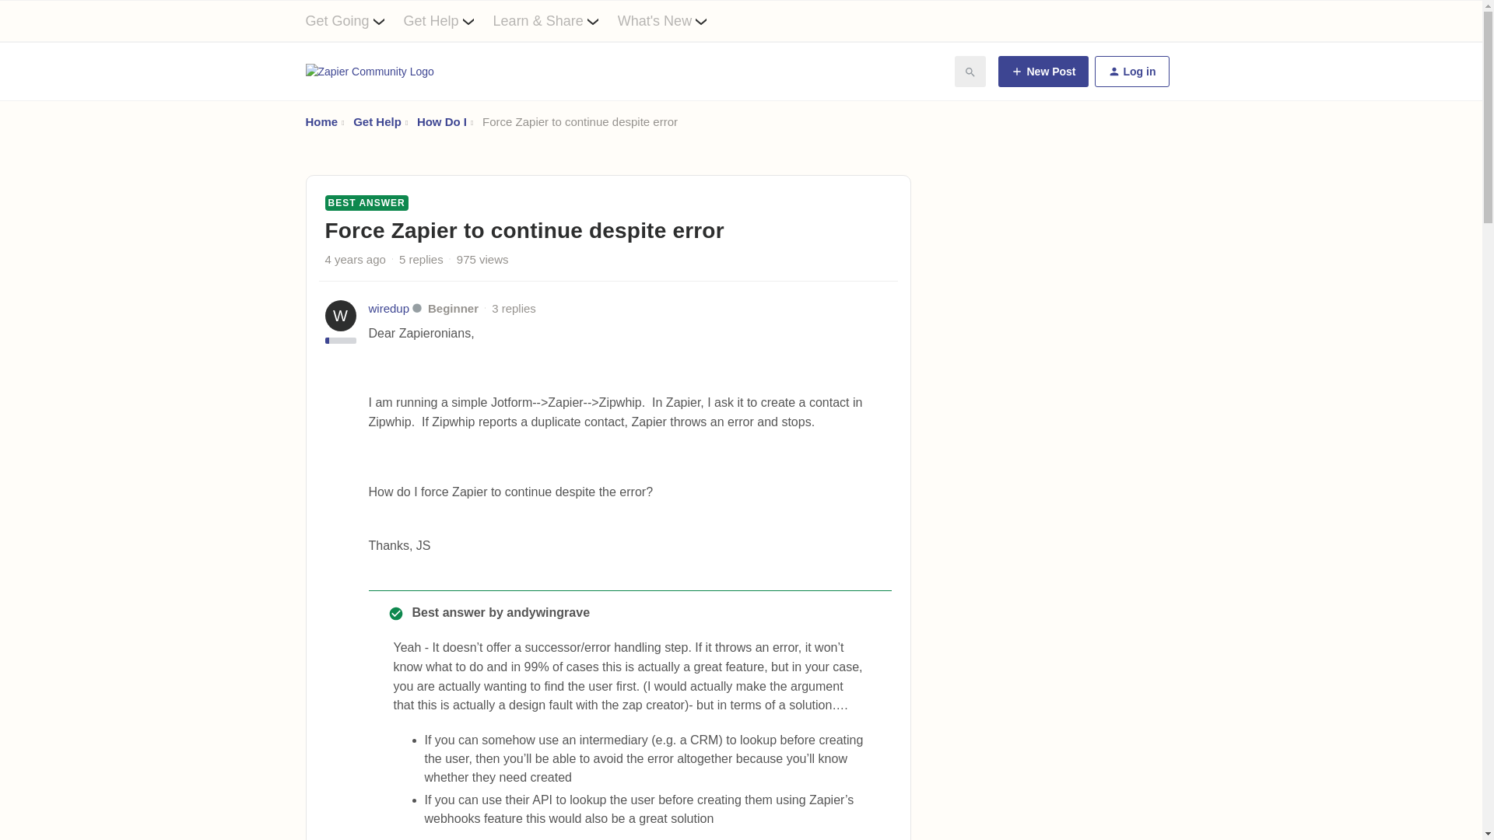 The width and height of the screenshot is (1494, 840). I want to click on What's New, so click(672, 20).